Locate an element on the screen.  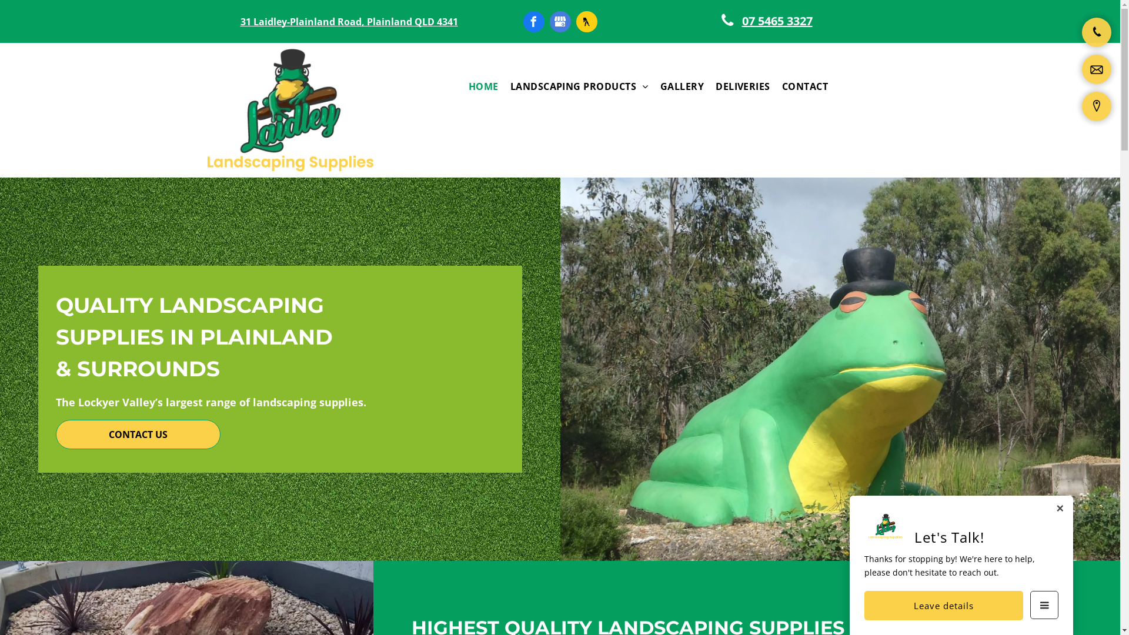
31 Laidley-Plainland Road, Plainland QLD 4341 is located at coordinates (349, 22).